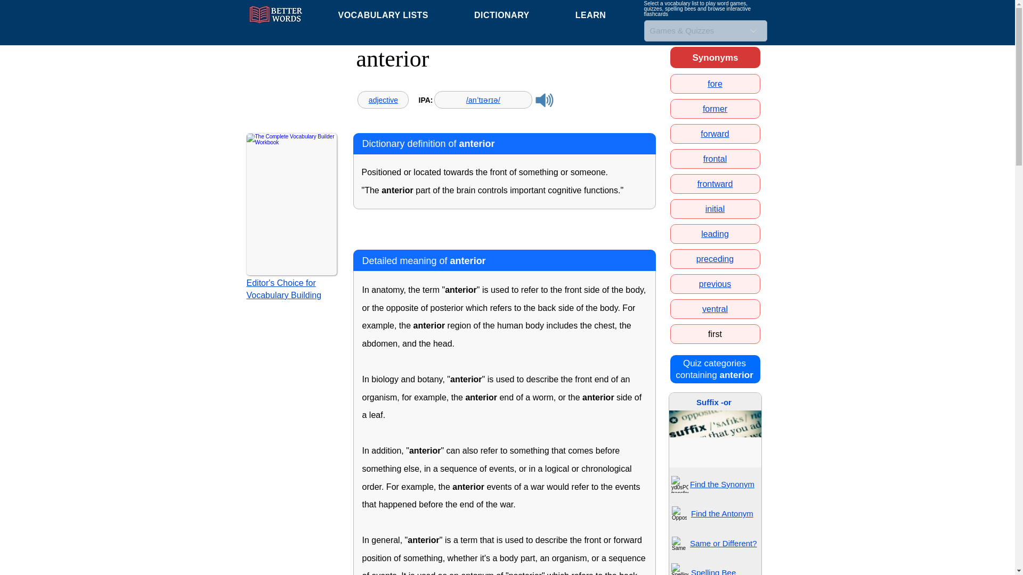 The height and width of the screenshot is (575, 1023). Describe the element at coordinates (714, 402) in the screenshot. I see `Suffix -or` at that location.